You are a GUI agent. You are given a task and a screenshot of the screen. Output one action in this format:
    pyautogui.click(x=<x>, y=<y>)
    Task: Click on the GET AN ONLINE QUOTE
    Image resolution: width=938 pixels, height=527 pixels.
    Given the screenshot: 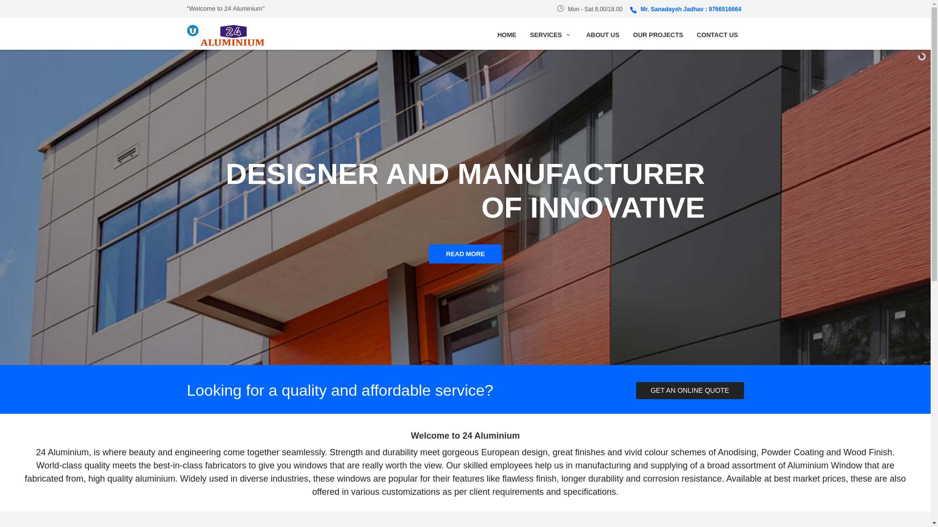 What is the action you would take?
    pyautogui.click(x=690, y=390)
    